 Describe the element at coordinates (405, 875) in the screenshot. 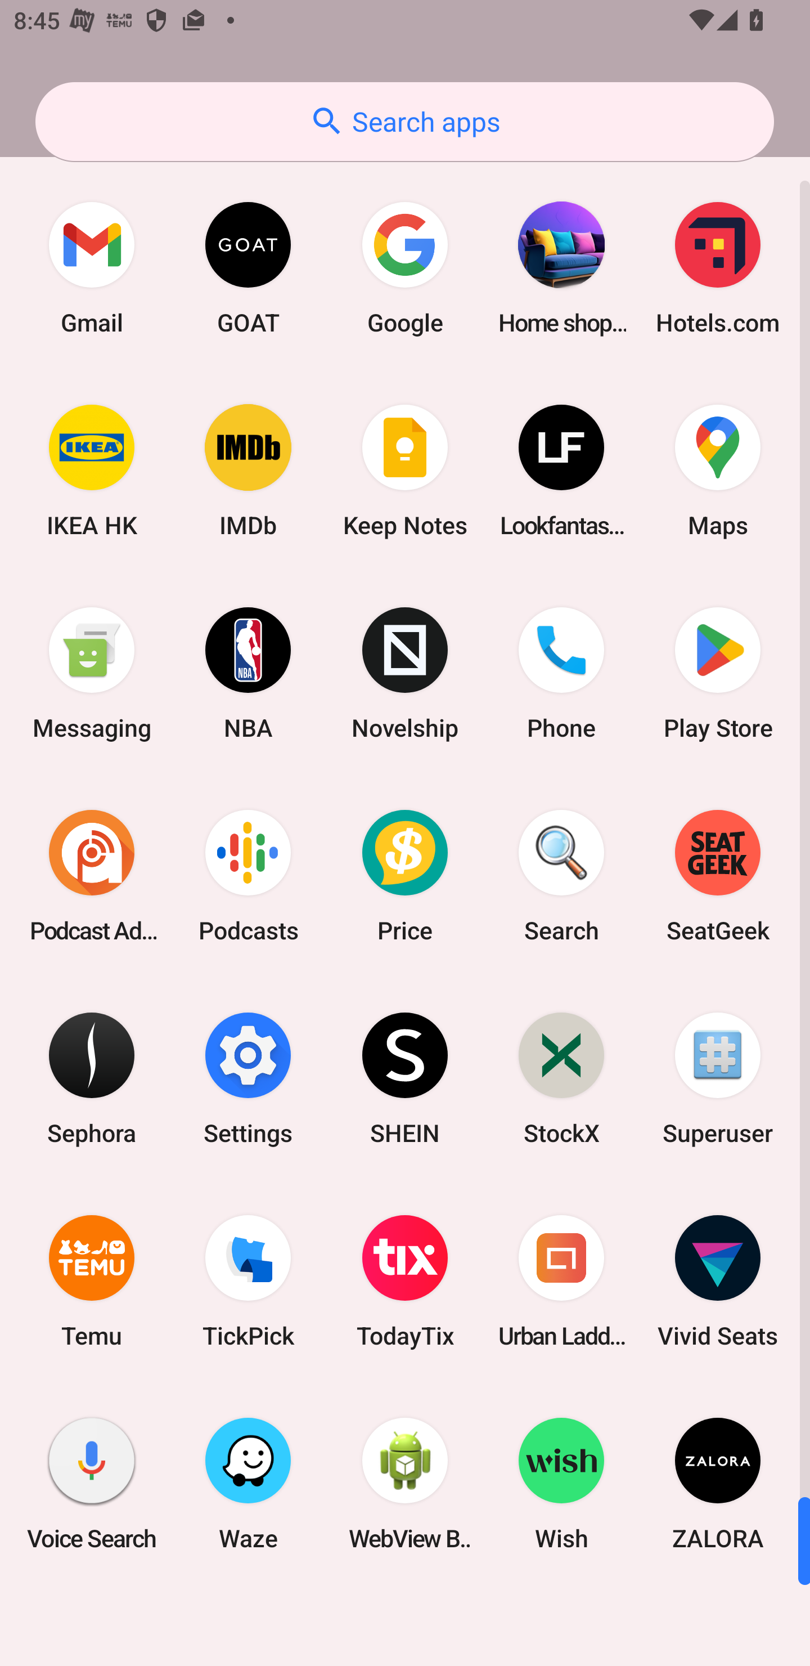

I see `Price` at that location.